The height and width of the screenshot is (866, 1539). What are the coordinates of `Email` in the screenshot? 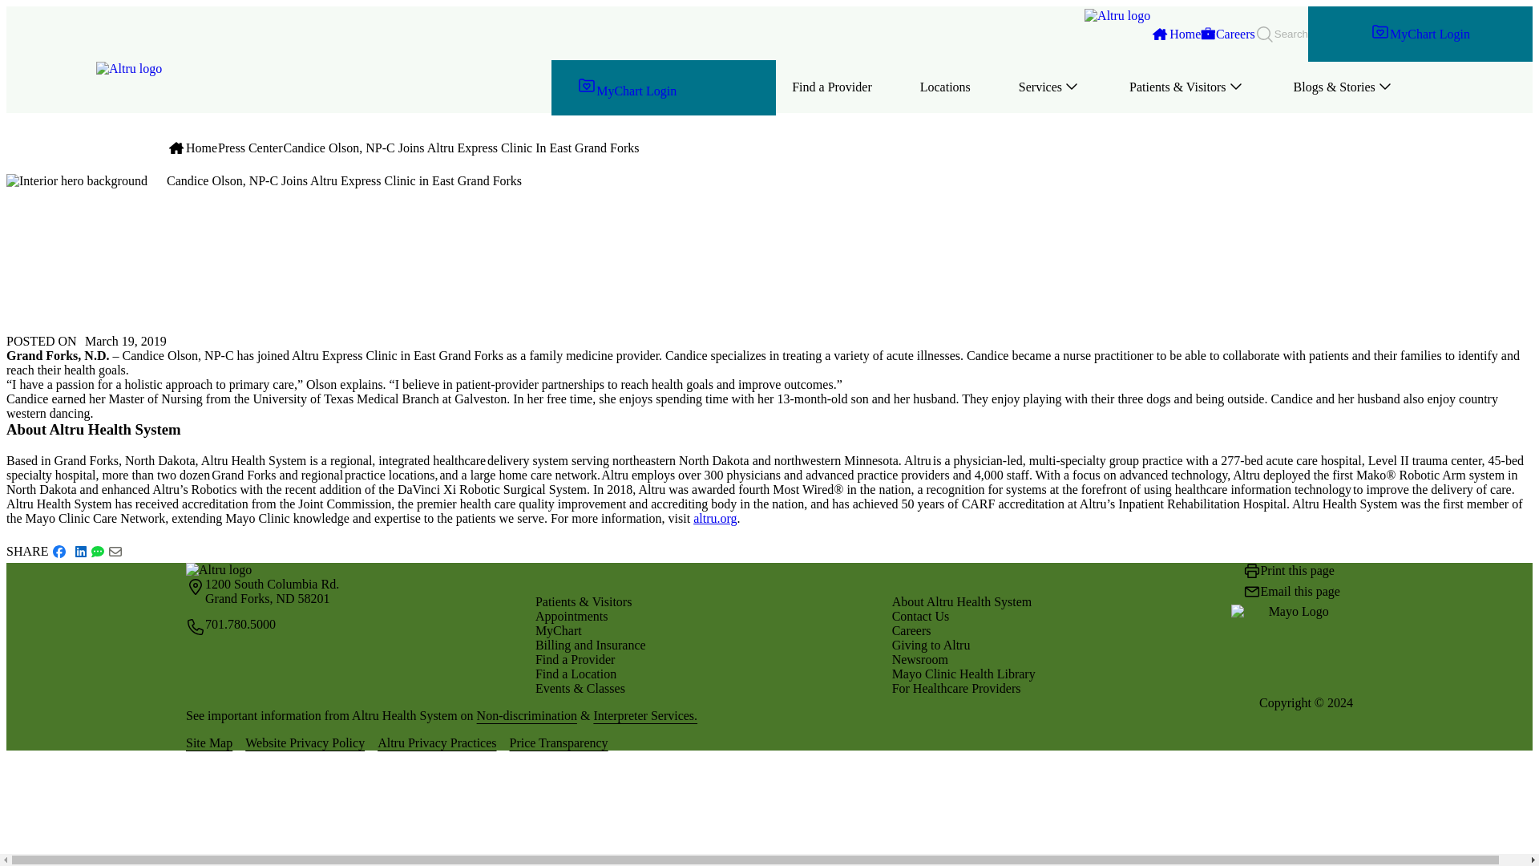 It's located at (115, 552).